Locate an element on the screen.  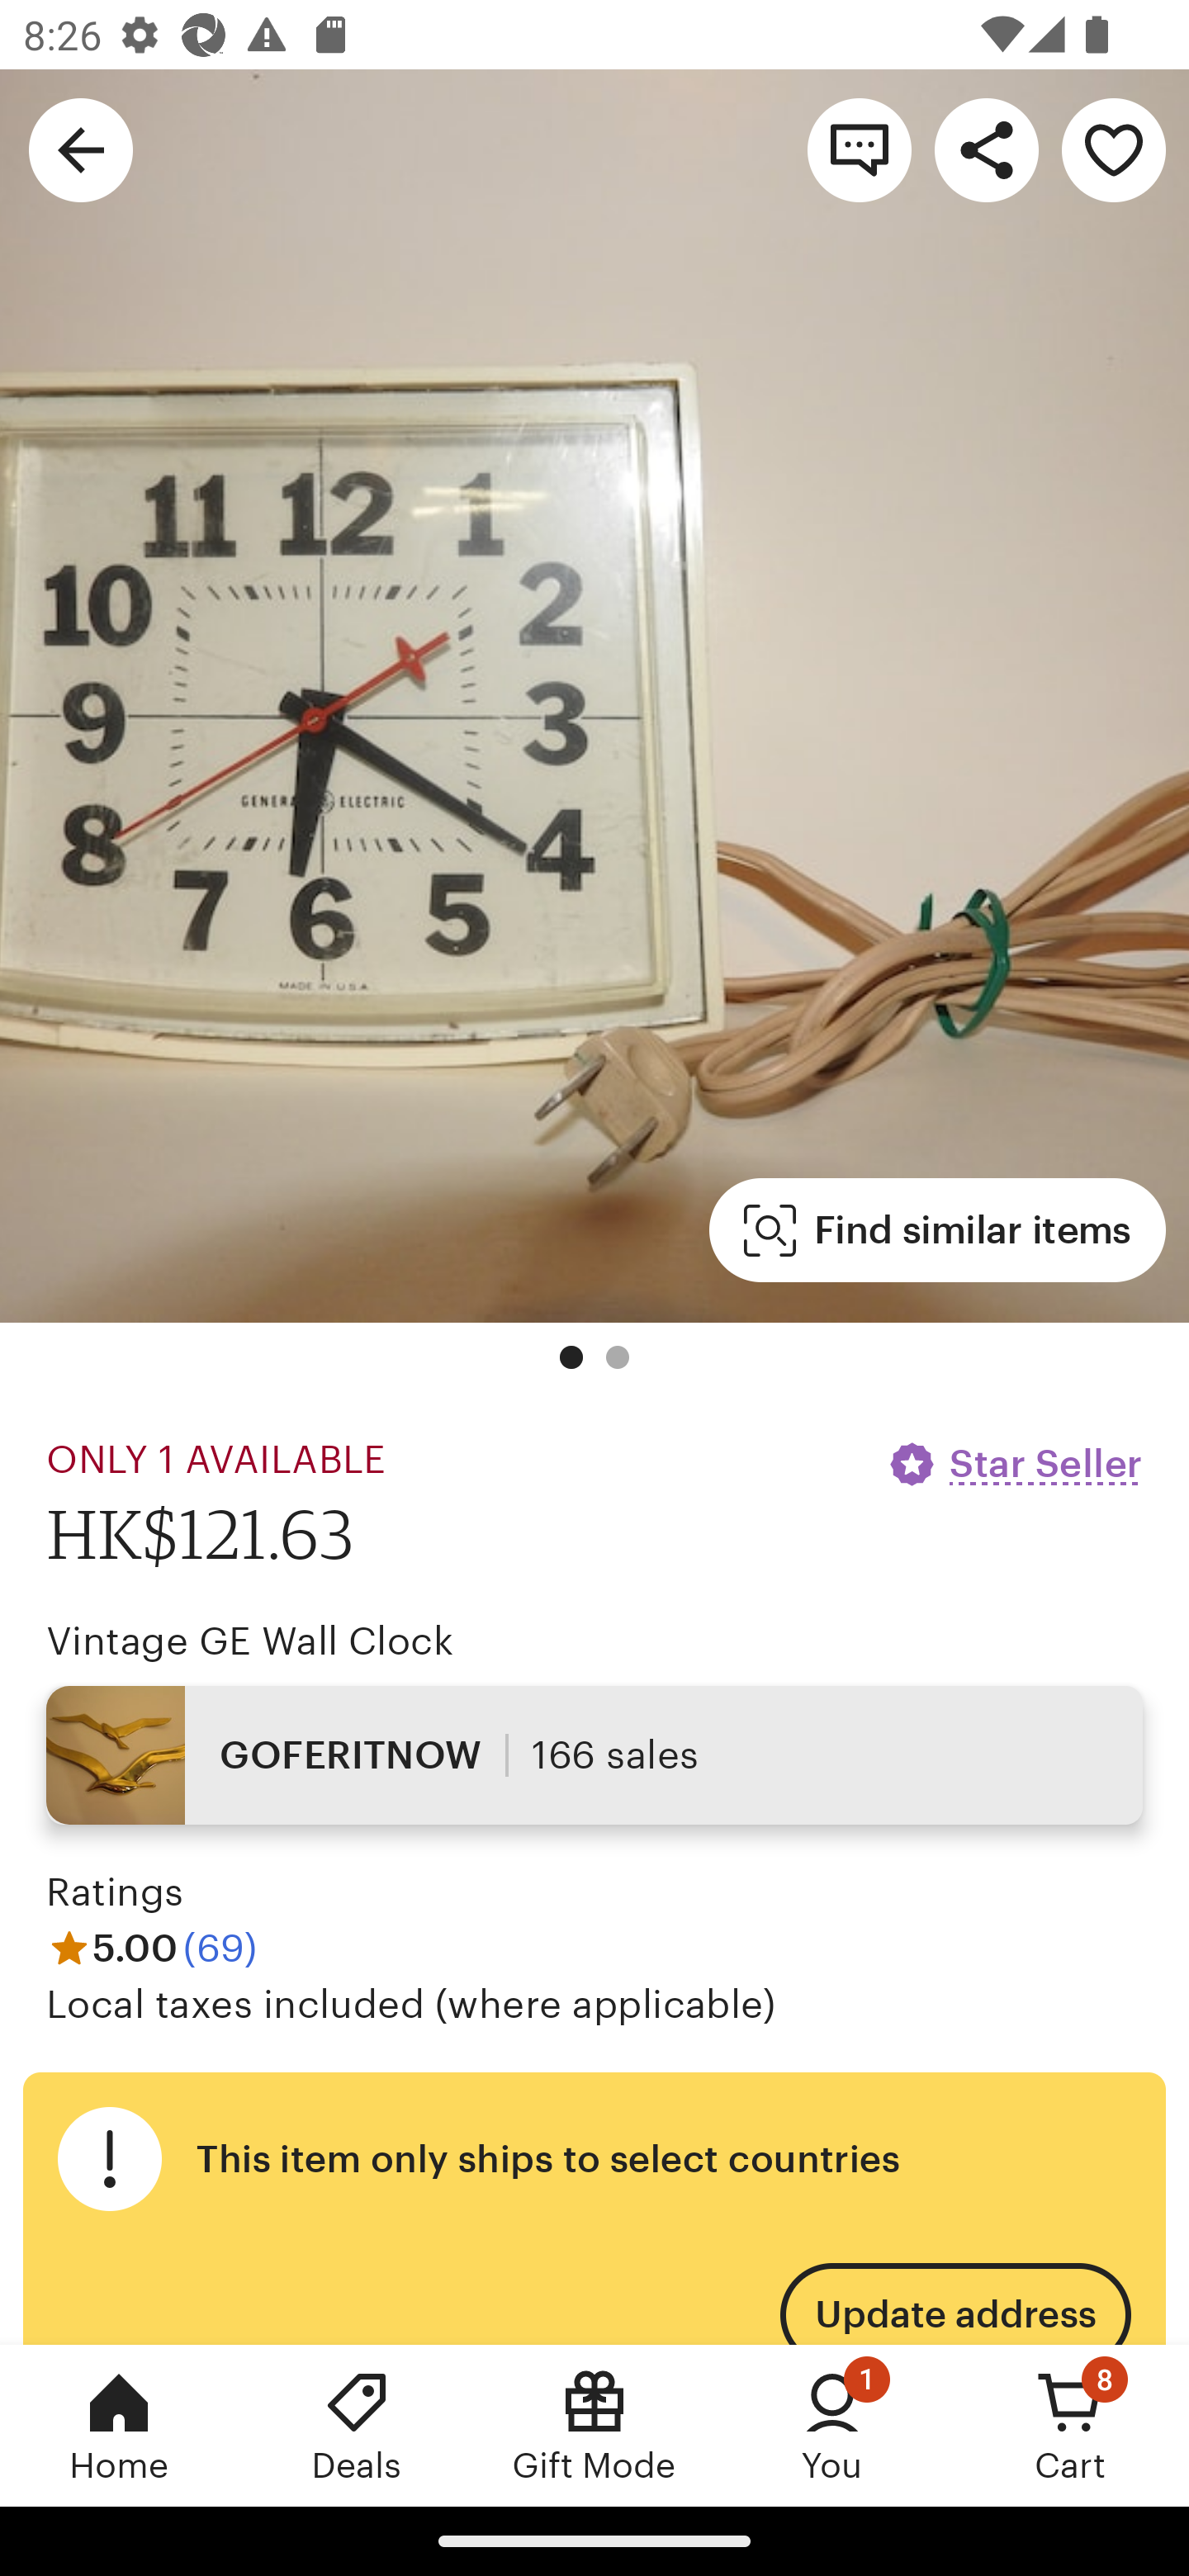
Navigate up is located at coordinates (81, 149).